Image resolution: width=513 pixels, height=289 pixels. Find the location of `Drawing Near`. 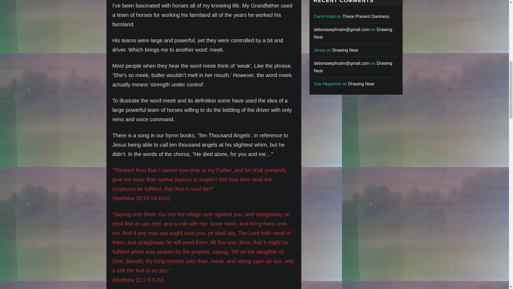

Drawing Near is located at coordinates (353, 67).